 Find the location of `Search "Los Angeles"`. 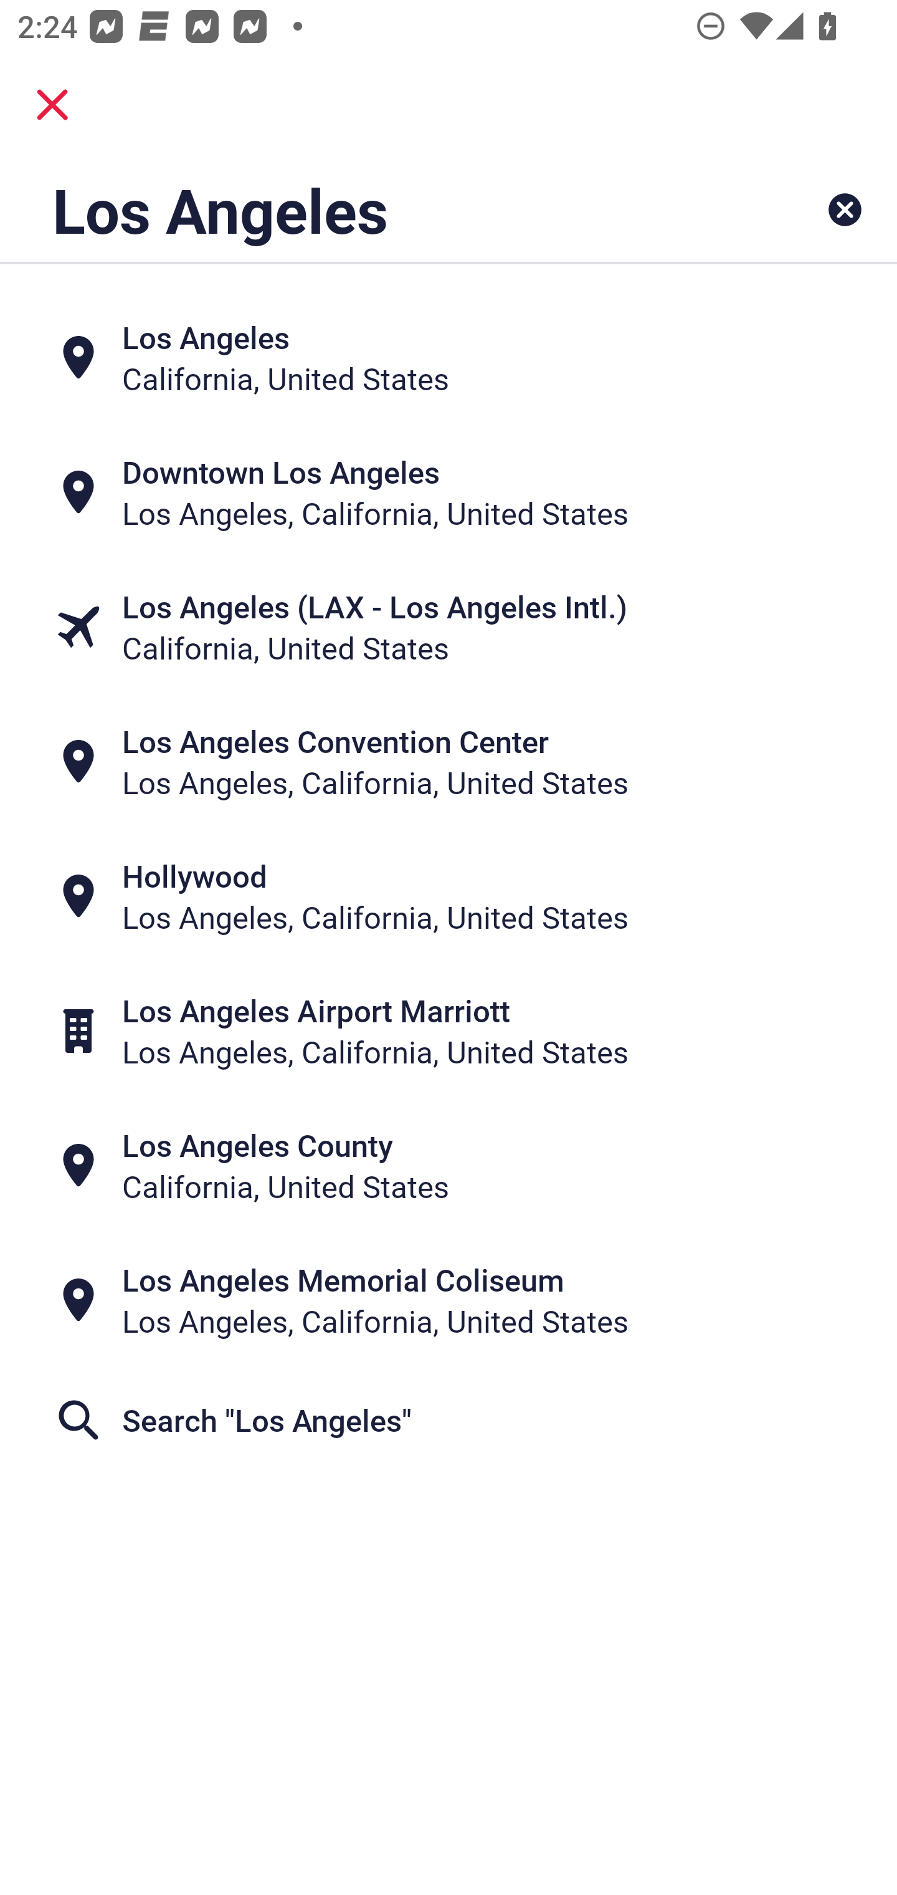

Search "Los Angeles" is located at coordinates (448, 1420).